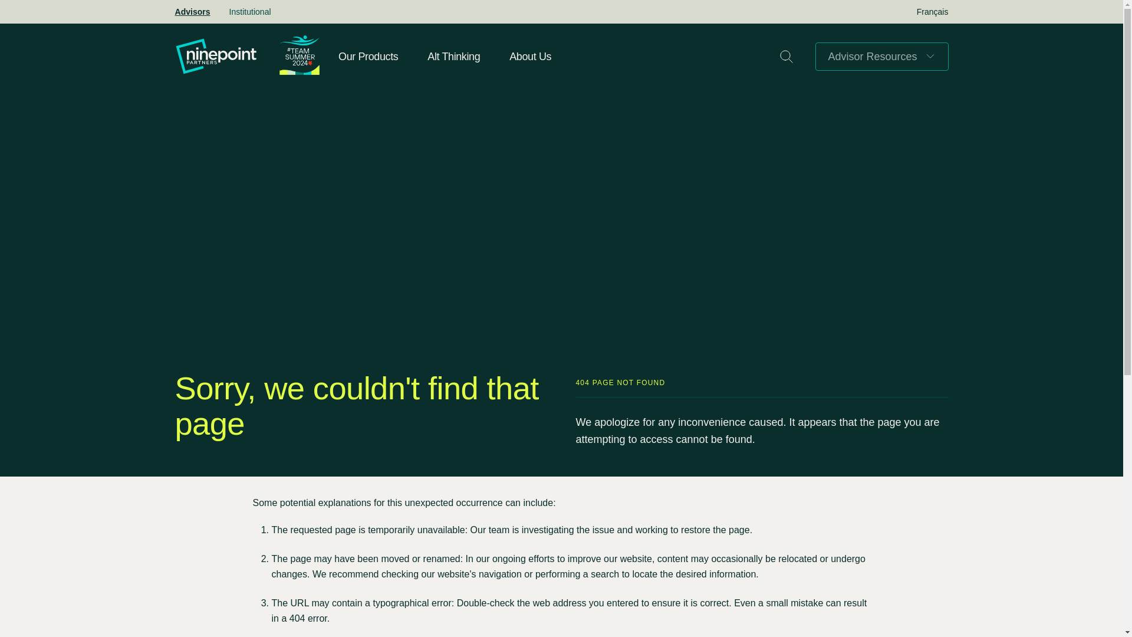 This screenshot has width=1132, height=637. Describe the element at coordinates (454, 57) in the screenshot. I see `Alt Thinking` at that location.